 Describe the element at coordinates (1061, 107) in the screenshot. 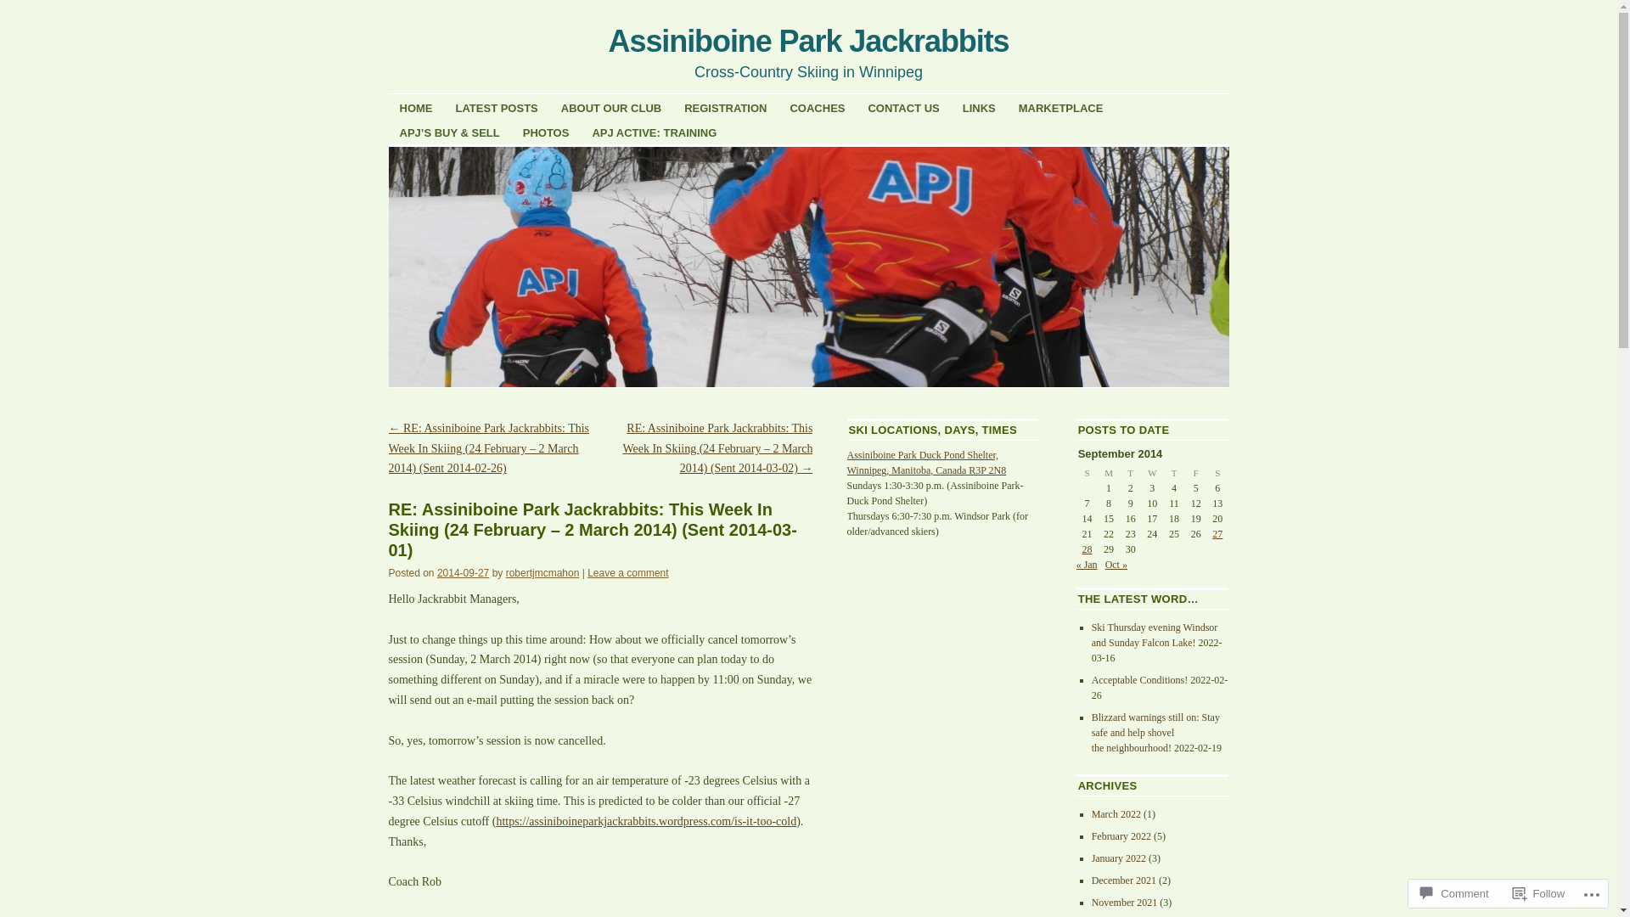

I see `MARKETPLACE` at that location.